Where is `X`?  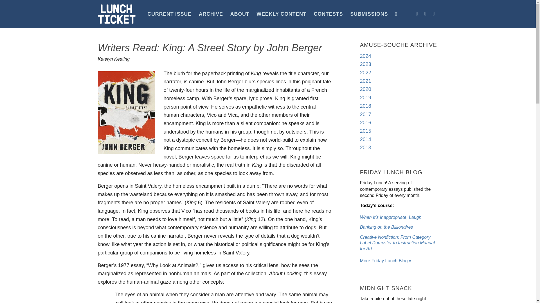 X is located at coordinates (434, 13).